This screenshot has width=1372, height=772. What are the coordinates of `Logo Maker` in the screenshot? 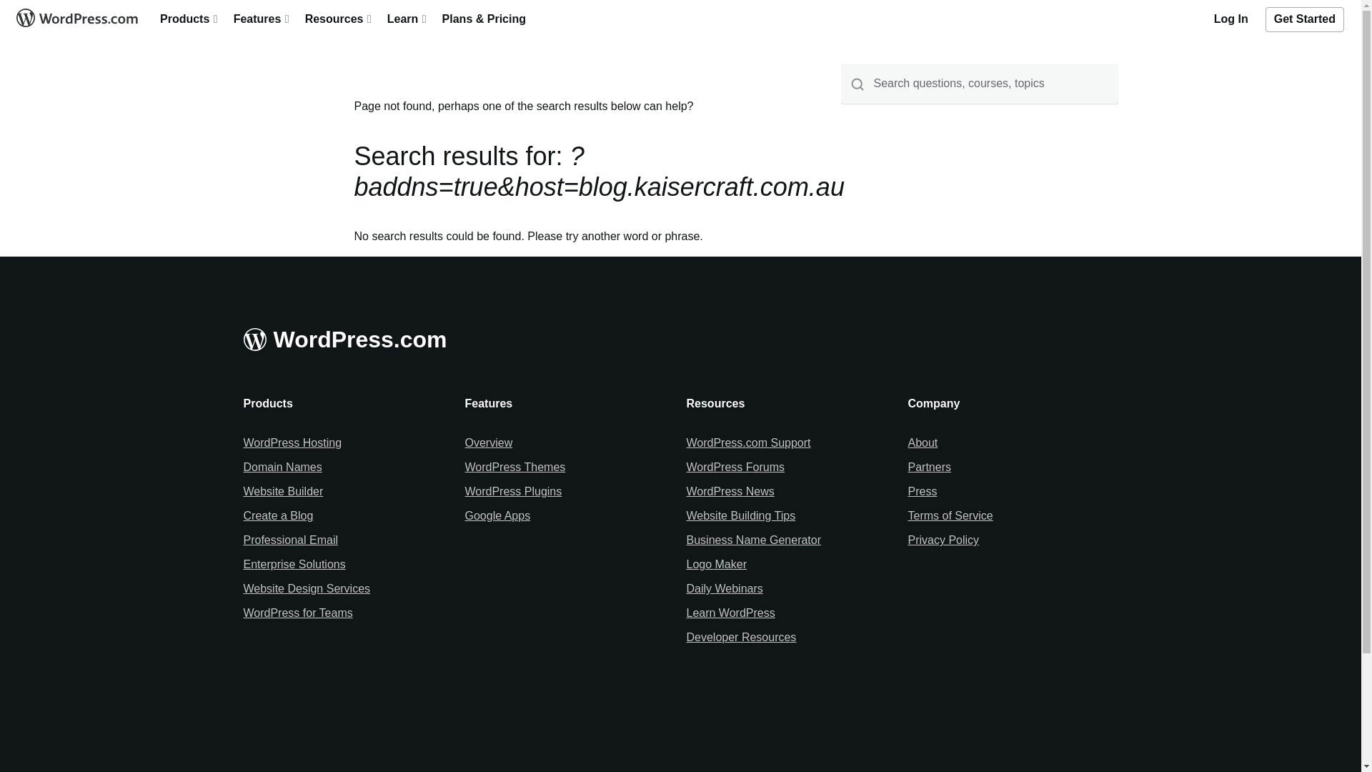 It's located at (716, 565).